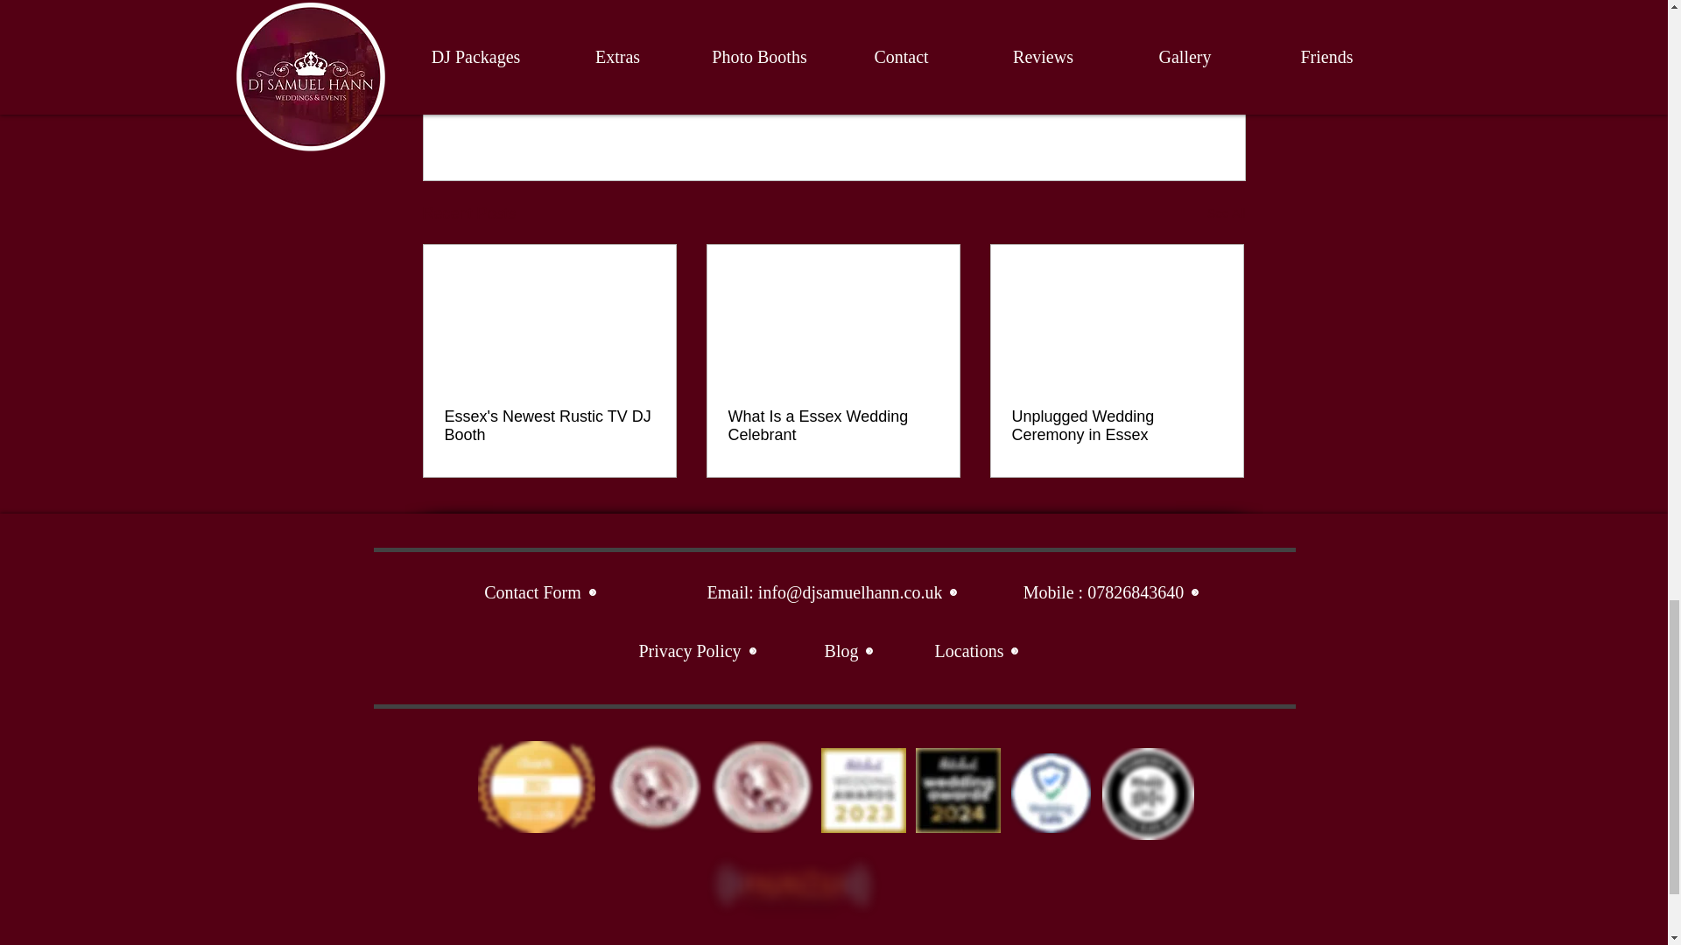  I want to click on Unplugged Wedding Ceremony in Essex, so click(1116, 425).